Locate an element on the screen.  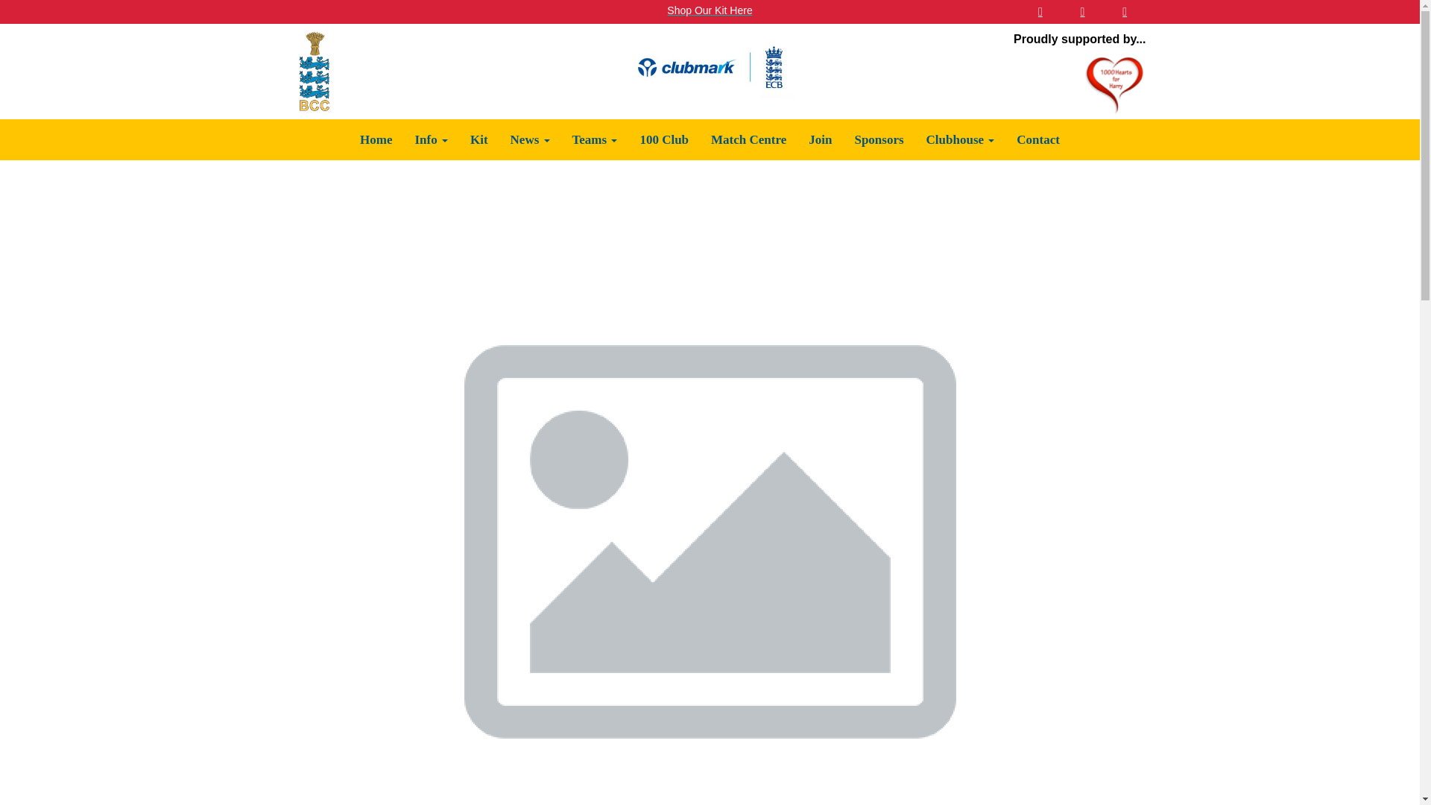
Join is located at coordinates (820, 139).